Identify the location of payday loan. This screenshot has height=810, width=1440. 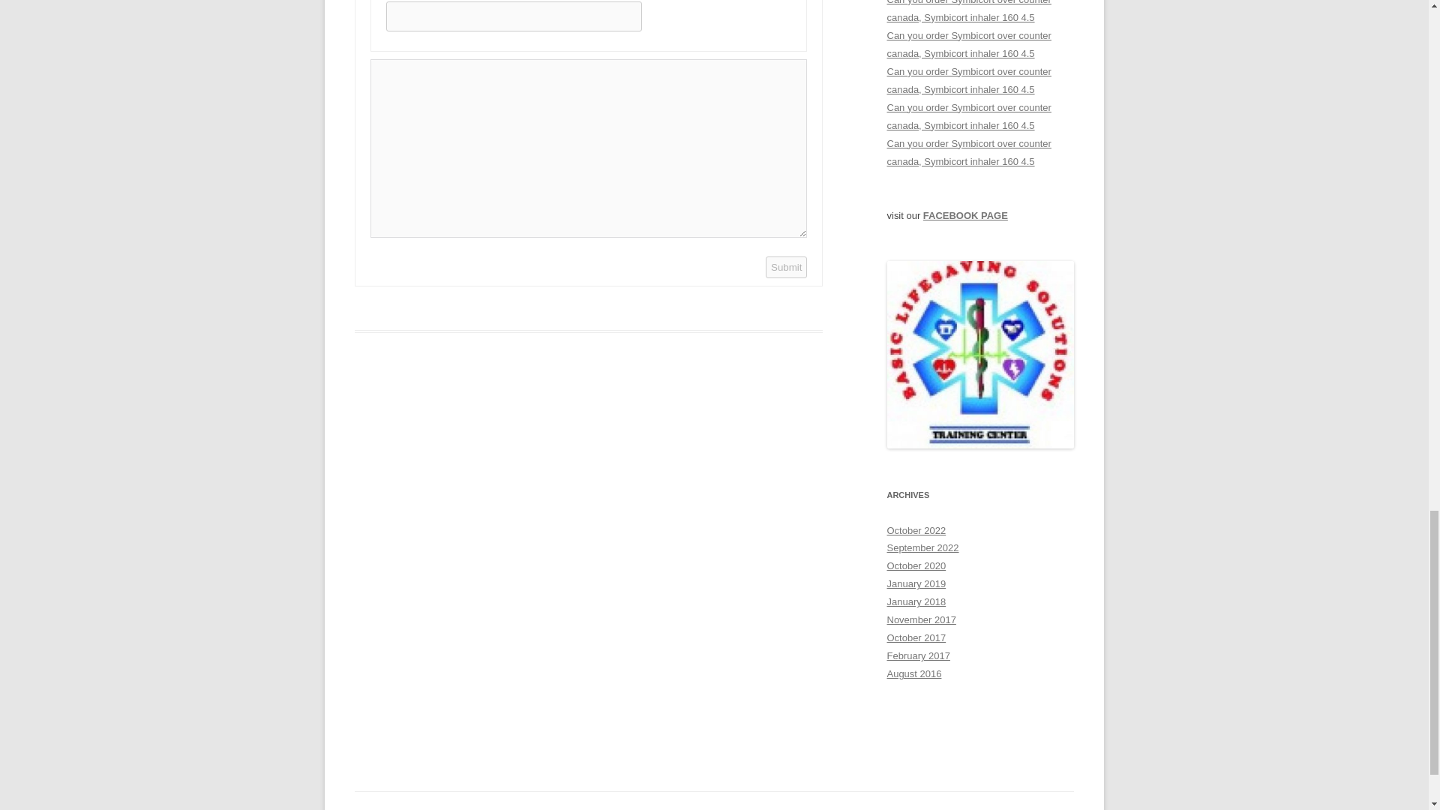
(969, 151).